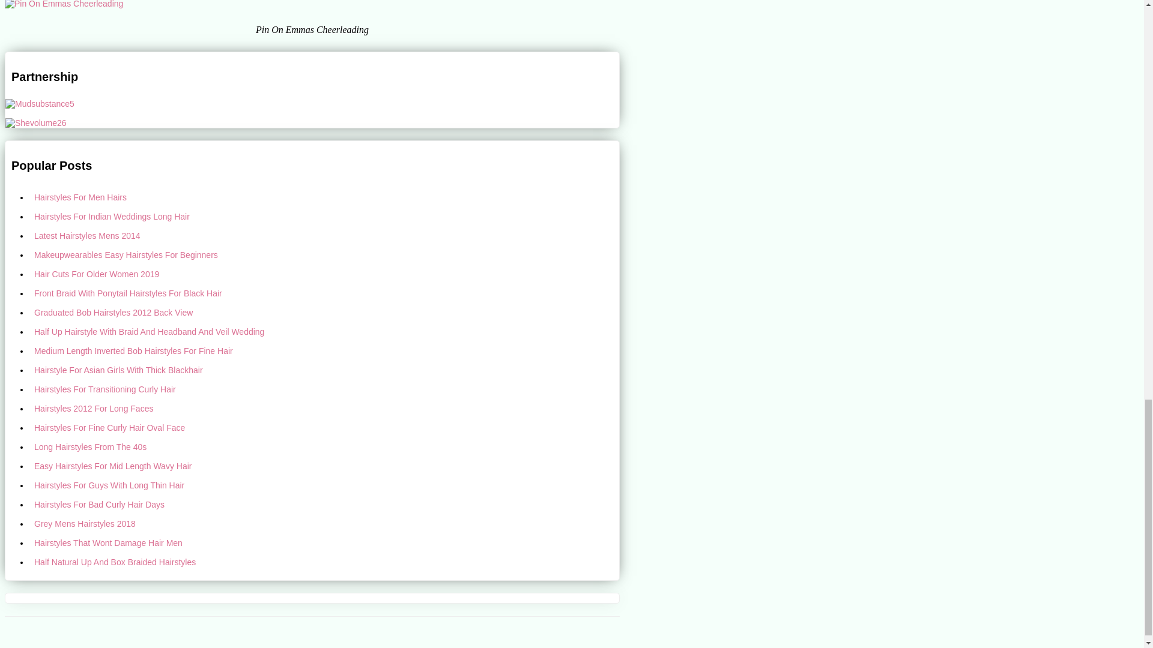  Describe the element at coordinates (324, 427) in the screenshot. I see `Hairstyles For Fine Curly Hair Oval Face` at that location.